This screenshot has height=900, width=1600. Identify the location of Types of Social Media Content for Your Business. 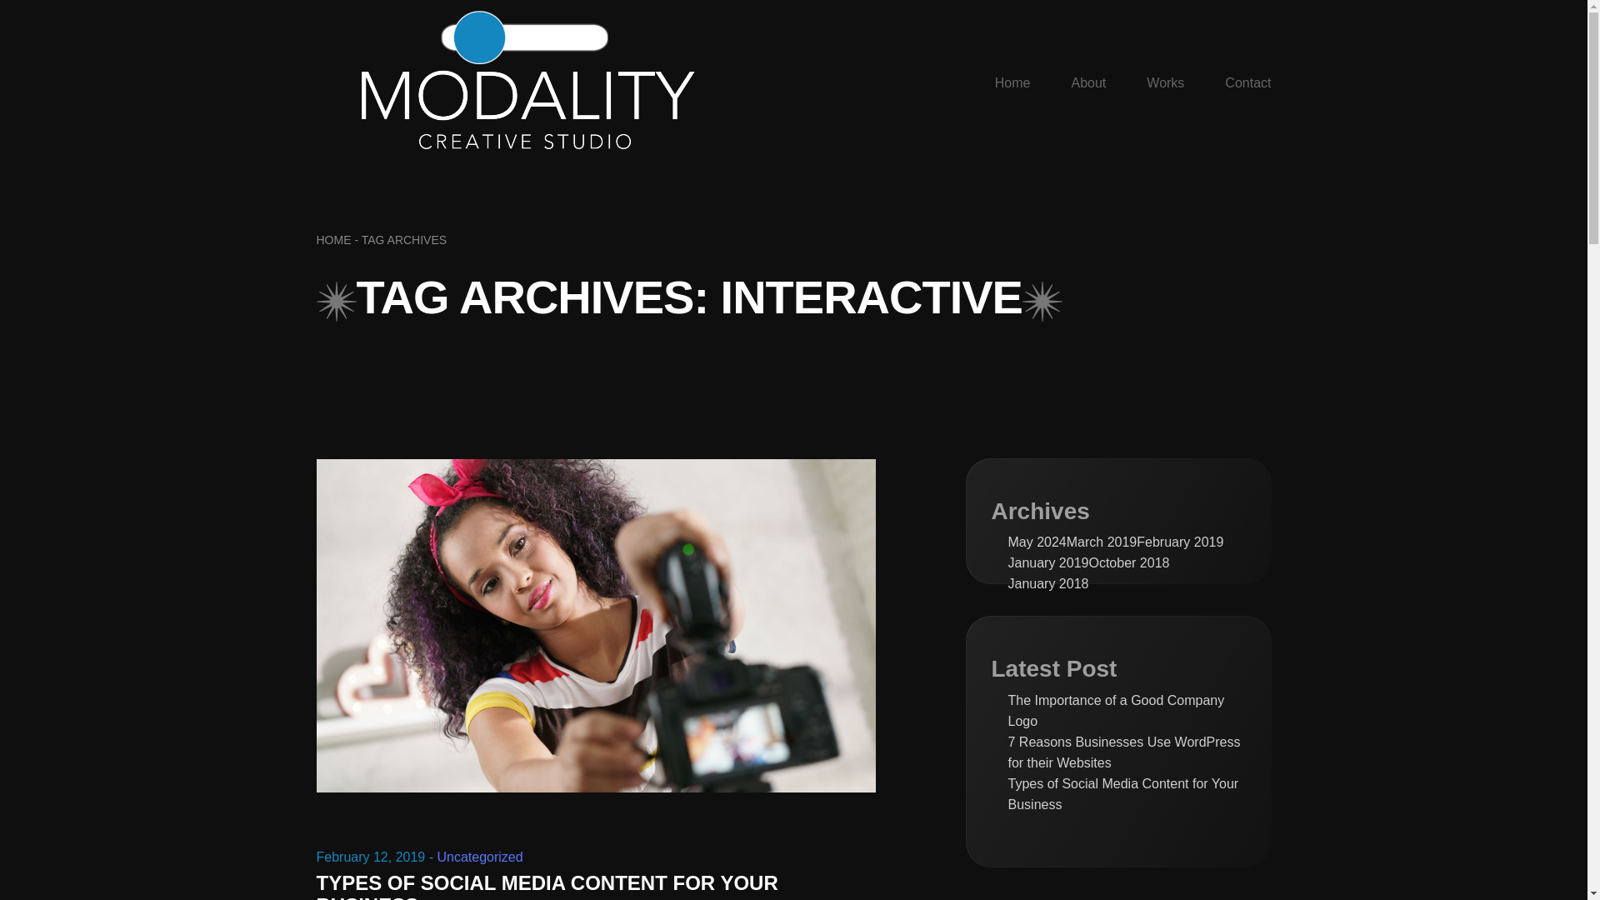
(1127, 793).